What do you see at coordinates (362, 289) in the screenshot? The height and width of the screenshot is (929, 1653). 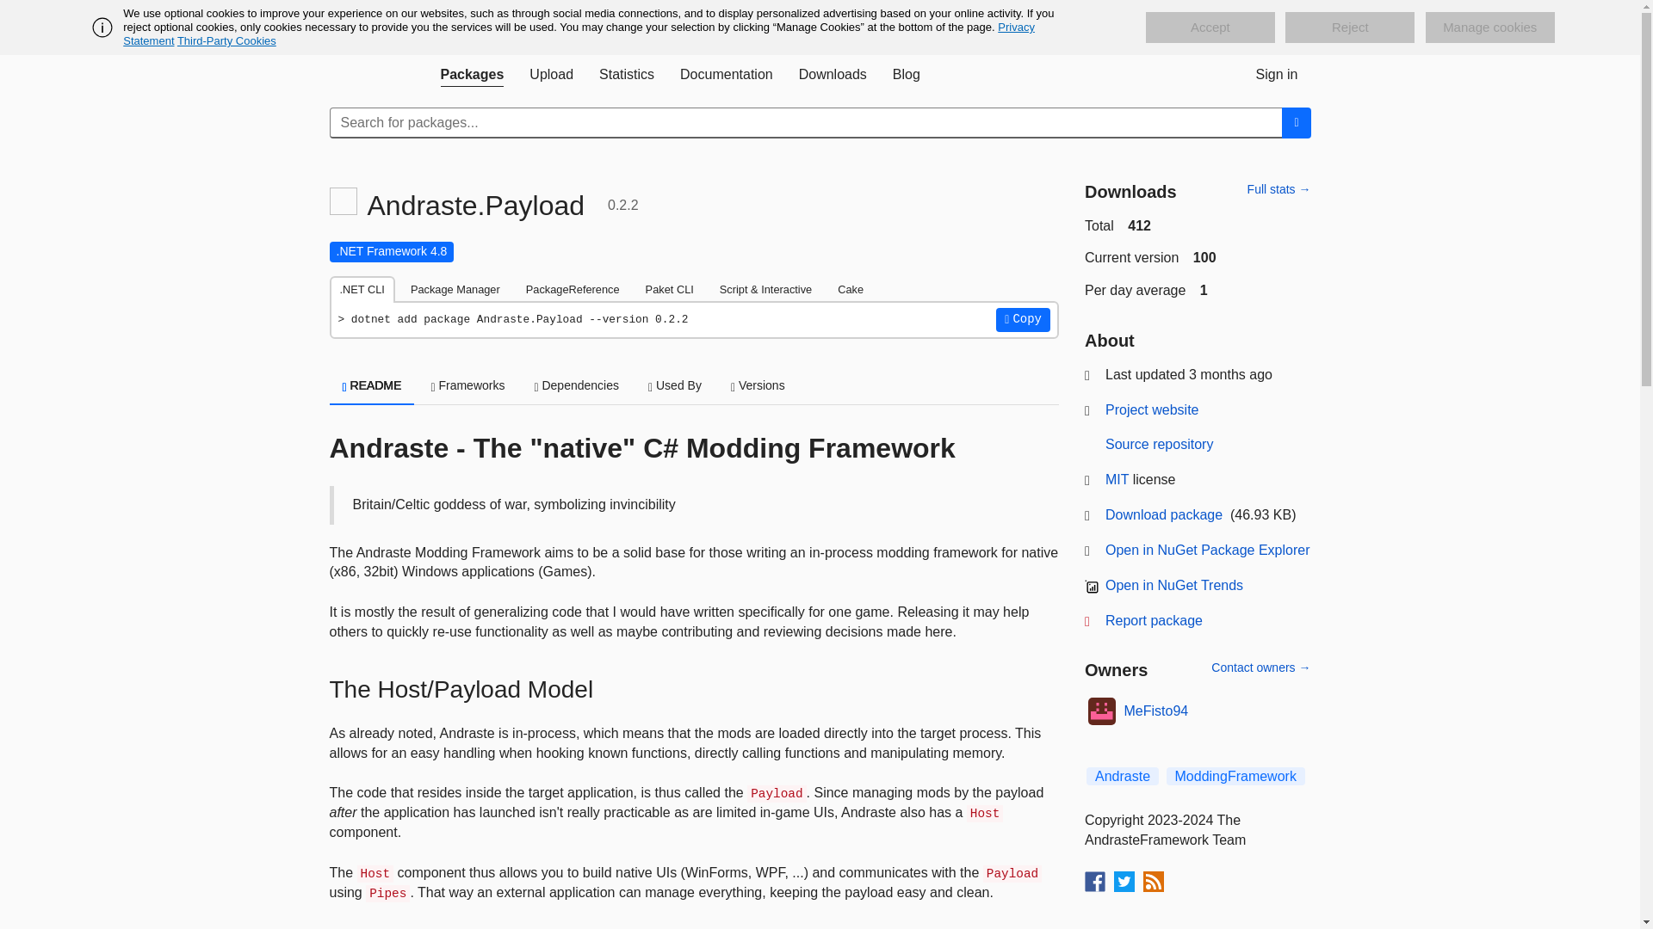 I see `.NET CLI` at bounding box center [362, 289].